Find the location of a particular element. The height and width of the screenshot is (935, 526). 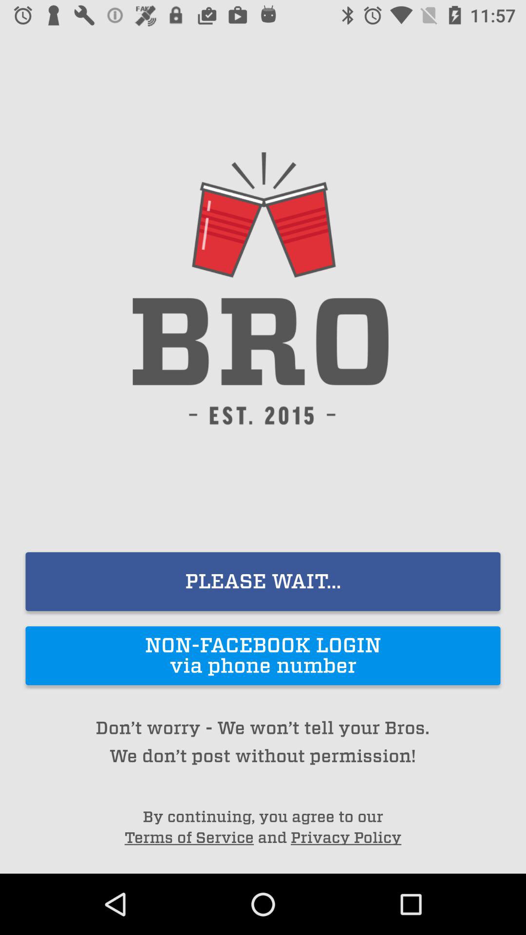

tap the icon next to the  and is located at coordinates (189, 838).